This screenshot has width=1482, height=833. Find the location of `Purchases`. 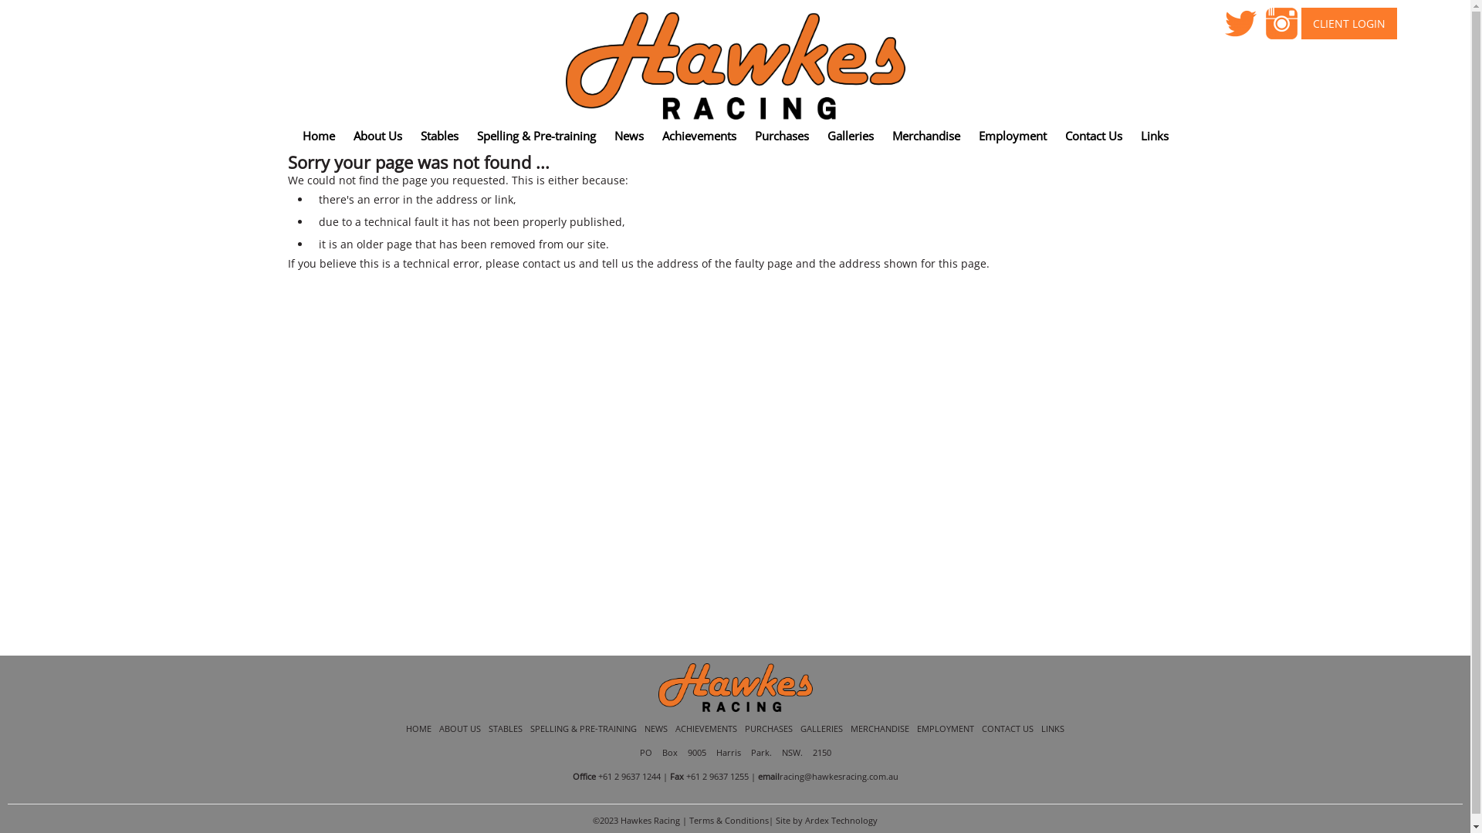

Purchases is located at coordinates (782, 136).